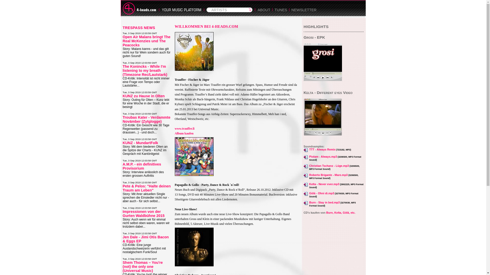  Describe the element at coordinates (281, 14) in the screenshot. I see `TUNES` at that location.